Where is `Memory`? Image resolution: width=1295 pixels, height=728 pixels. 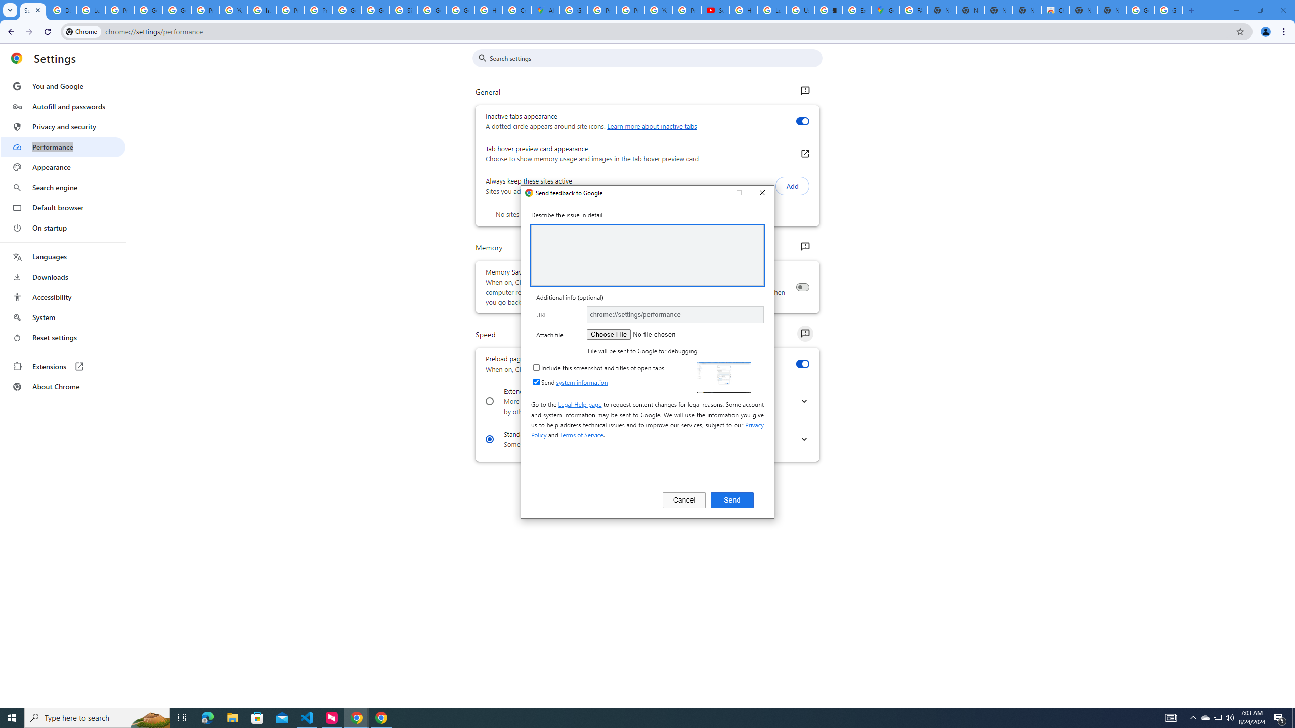 Memory is located at coordinates (804, 247).